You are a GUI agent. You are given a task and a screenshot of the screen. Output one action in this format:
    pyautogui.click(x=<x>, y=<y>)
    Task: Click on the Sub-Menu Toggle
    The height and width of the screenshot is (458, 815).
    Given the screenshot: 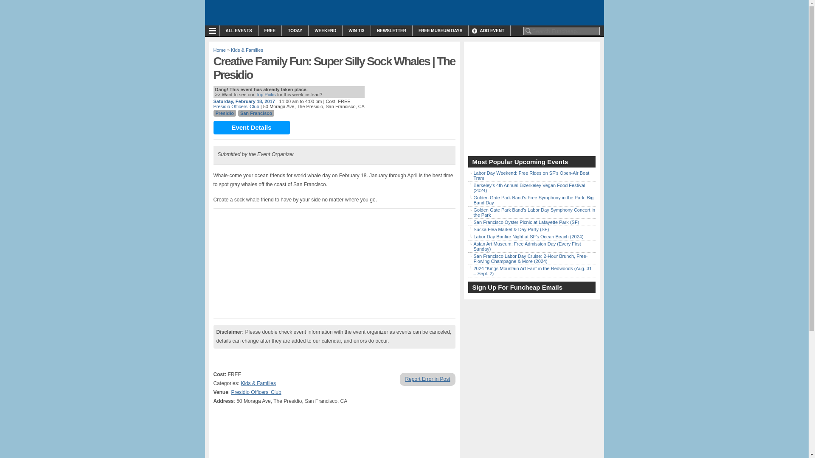 What is the action you would take?
    pyautogui.click(x=214, y=31)
    